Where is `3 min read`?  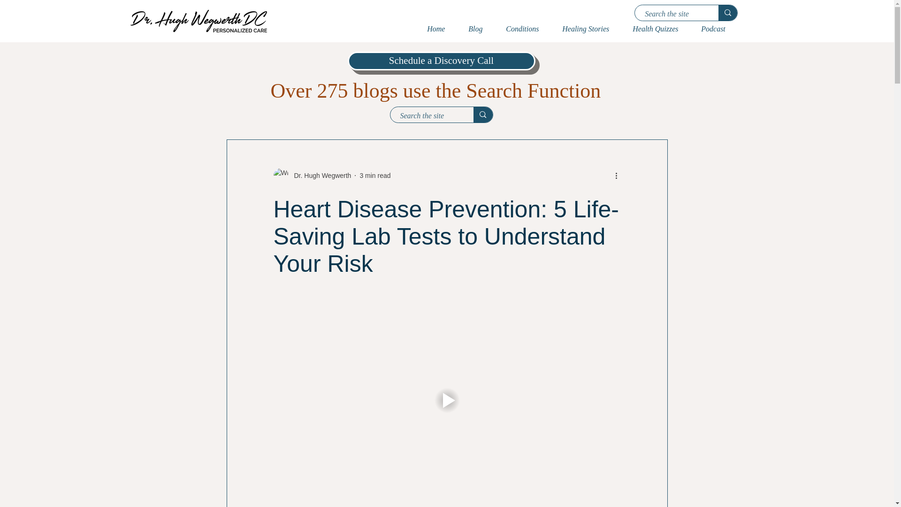
3 min read is located at coordinates (374, 176).